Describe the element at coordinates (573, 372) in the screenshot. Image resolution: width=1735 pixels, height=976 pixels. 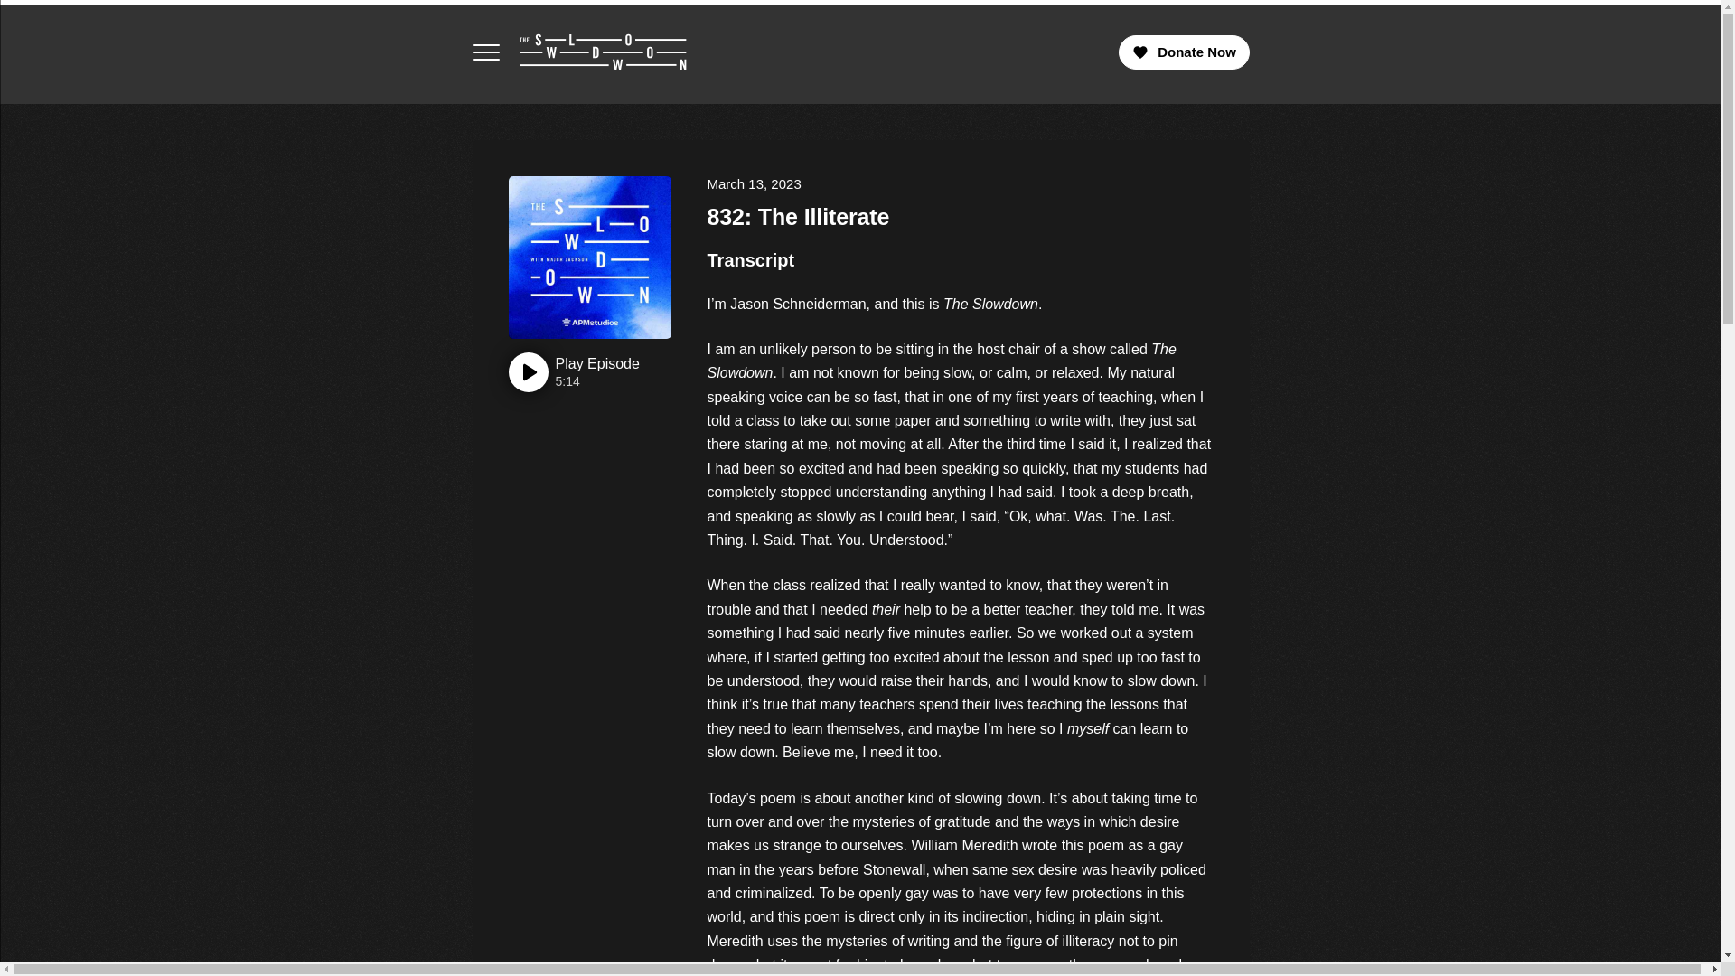
I see `Donate Now` at that location.